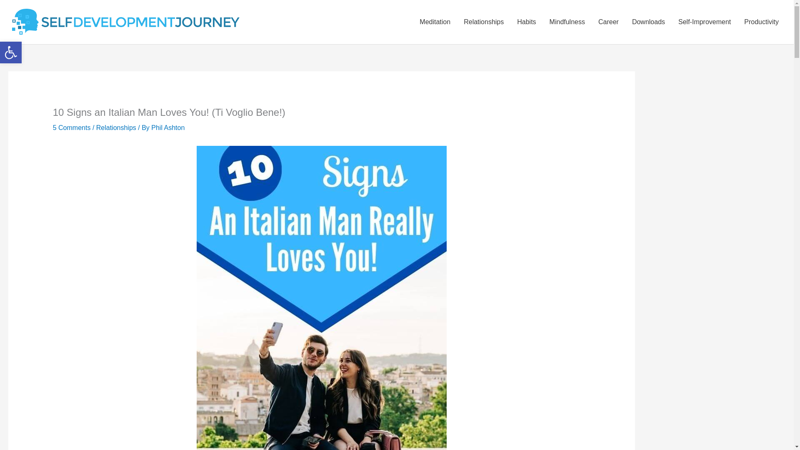  I want to click on Career, so click(608, 22).